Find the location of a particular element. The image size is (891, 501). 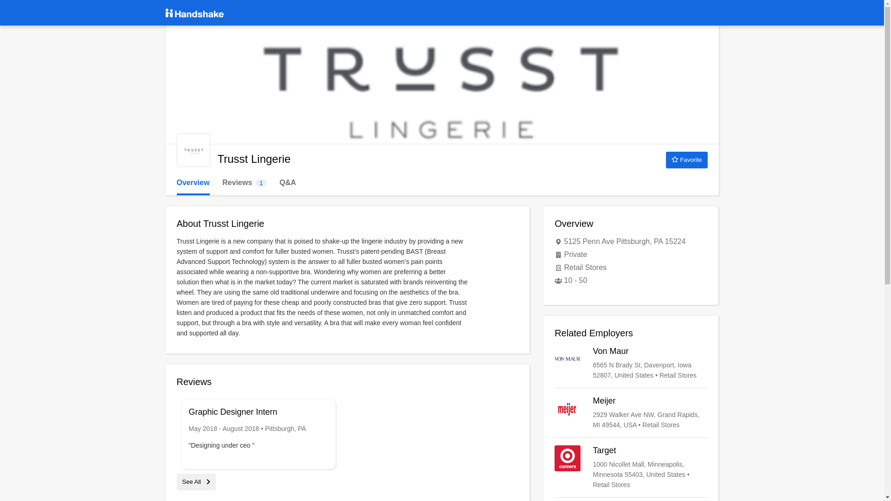

Overview is located at coordinates (193, 183).